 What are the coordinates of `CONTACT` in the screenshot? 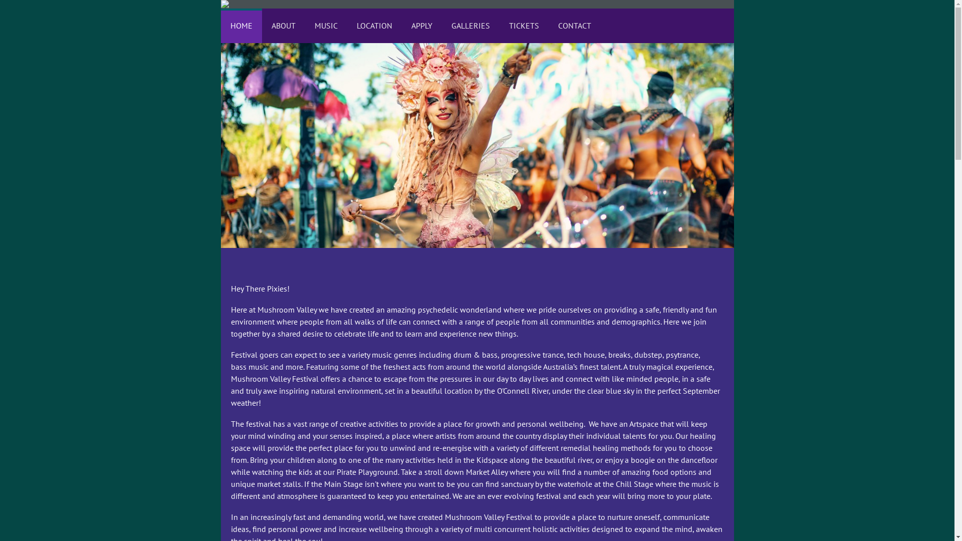 It's located at (574, 26).